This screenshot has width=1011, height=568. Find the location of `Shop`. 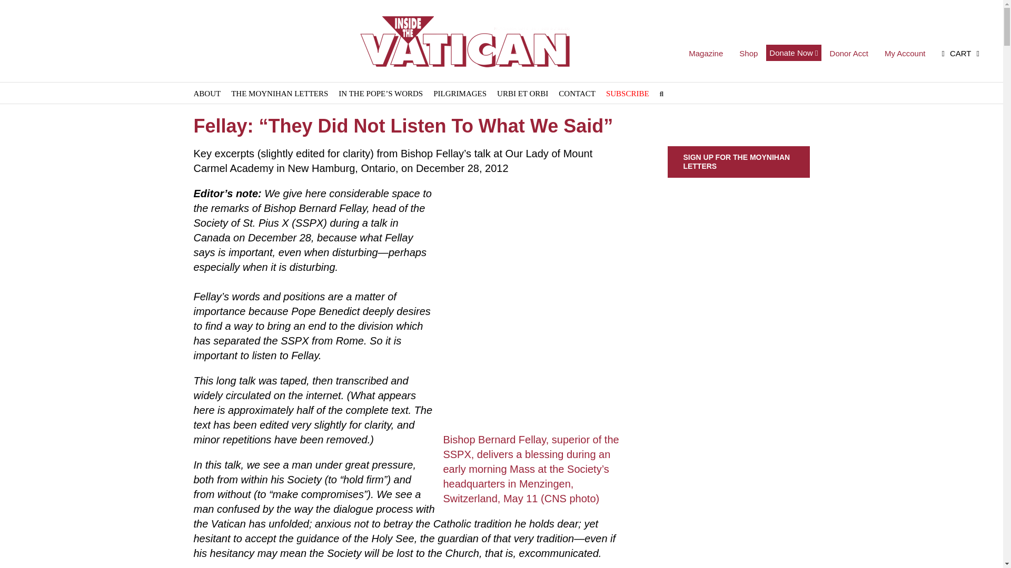

Shop is located at coordinates (748, 54).